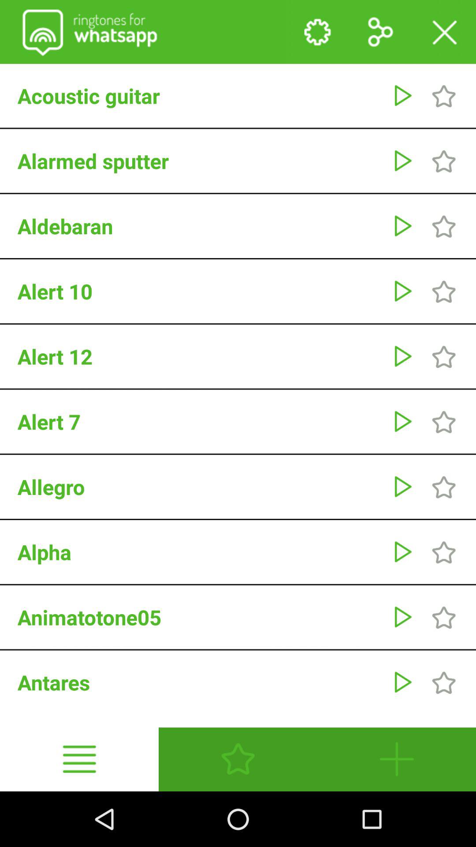 This screenshot has width=476, height=847. What do you see at coordinates (200, 356) in the screenshot?
I see `flip to alert 12 icon` at bounding box center [200, 356].